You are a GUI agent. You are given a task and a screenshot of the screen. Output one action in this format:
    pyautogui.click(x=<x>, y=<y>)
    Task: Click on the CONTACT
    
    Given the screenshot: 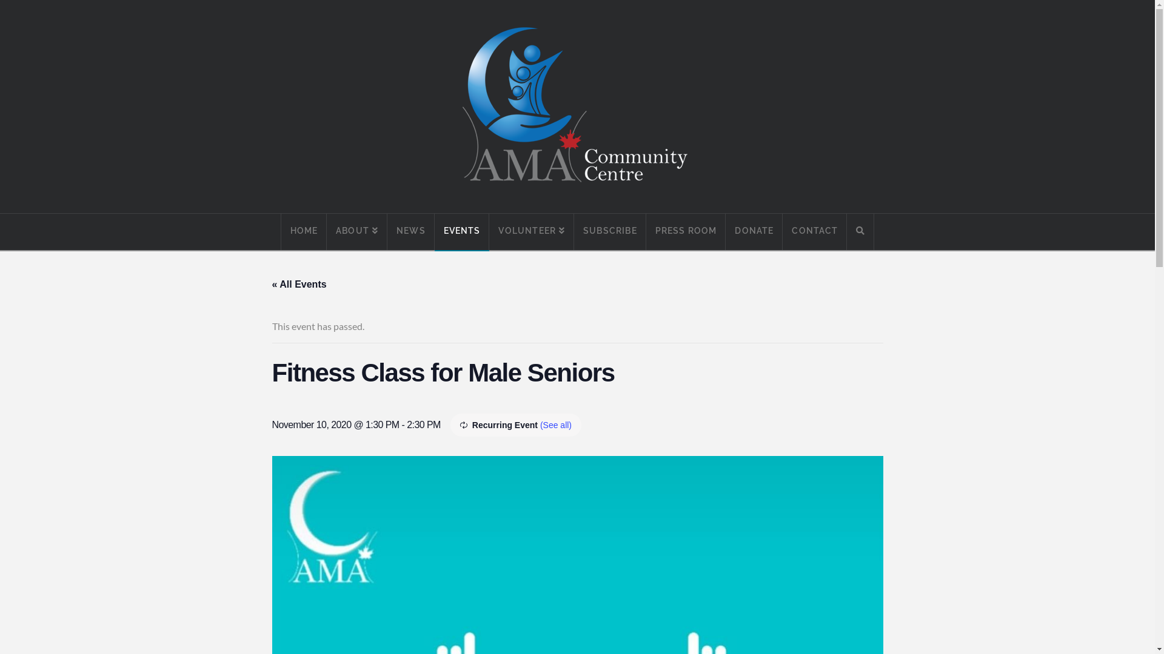 What is the action you would take?
    pyautogui.click(x=815, y=232)
    